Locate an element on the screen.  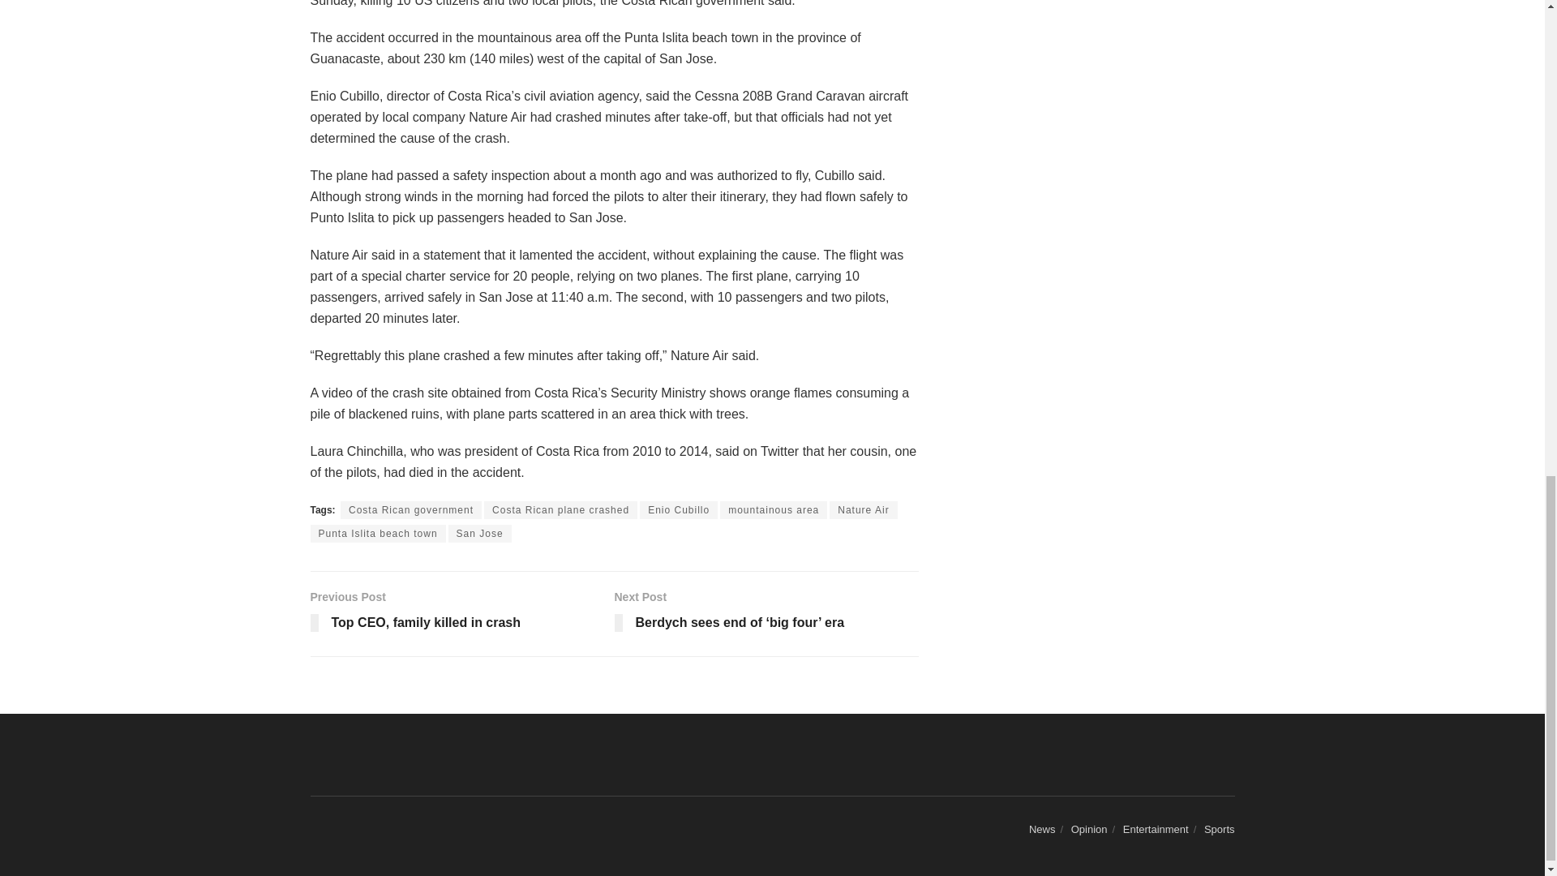
mountainous area is located at coordinates (773, 509).